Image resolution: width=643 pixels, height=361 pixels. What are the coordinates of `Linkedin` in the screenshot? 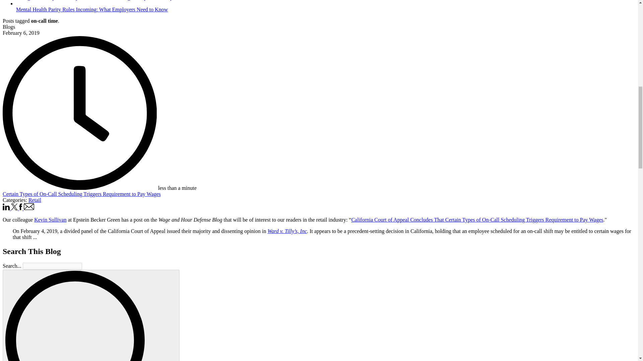 It's located at (6, 207).